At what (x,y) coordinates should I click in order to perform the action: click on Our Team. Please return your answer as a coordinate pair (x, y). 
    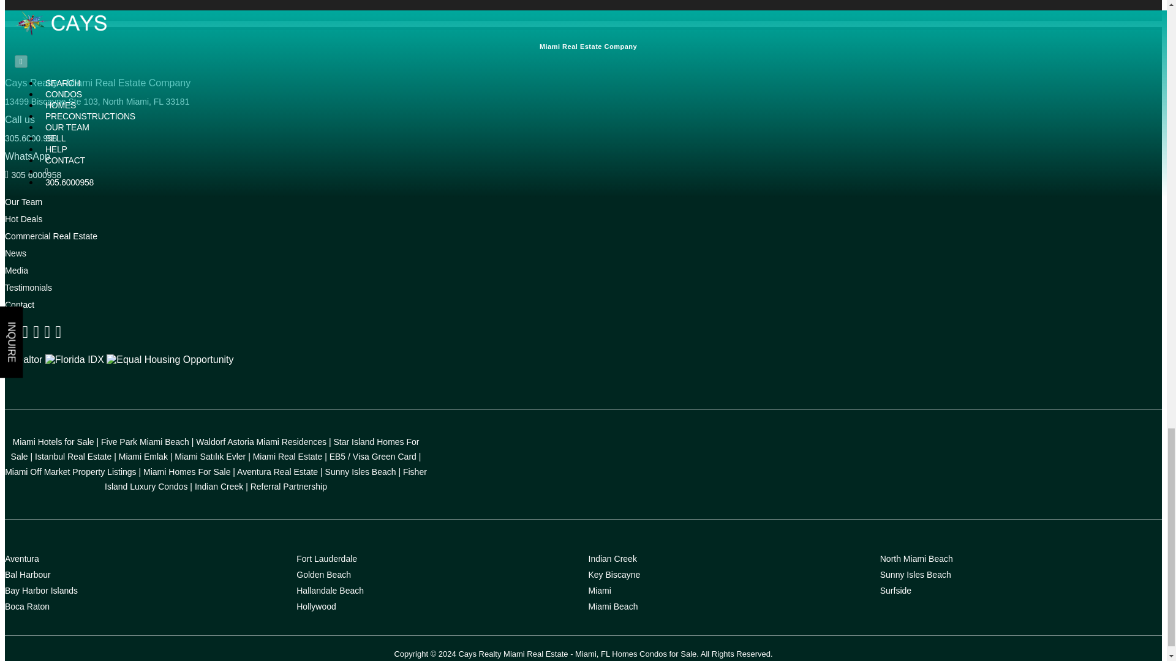
    Looking at the image, I should click on (23, 202).